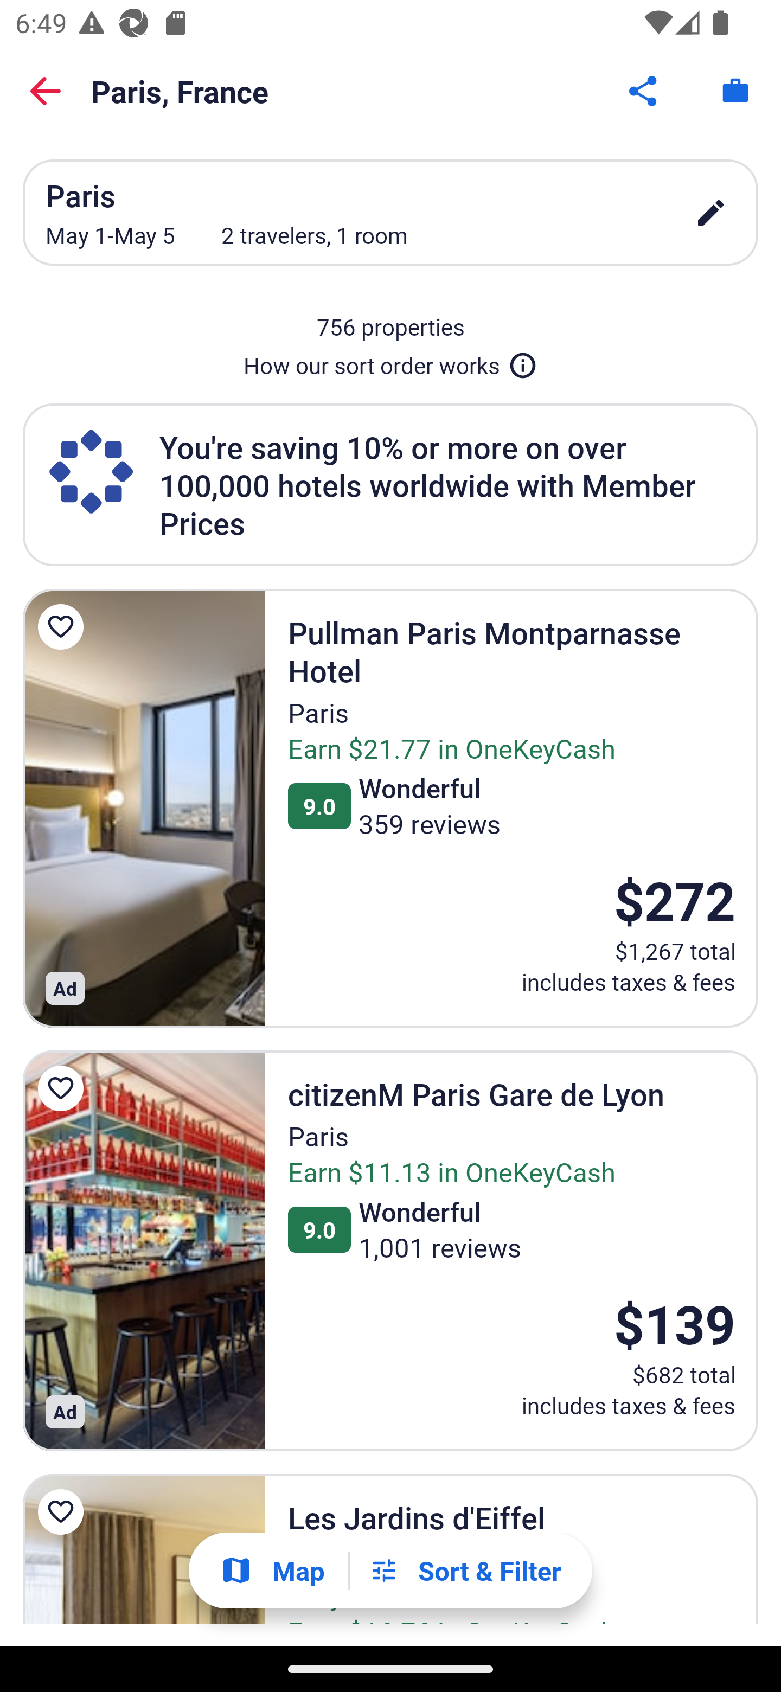 The width and height of the screenshot is (781, 1692). Describe the element at coordinates (644, 91) in the screenshot. I see `Share Button` at that location.